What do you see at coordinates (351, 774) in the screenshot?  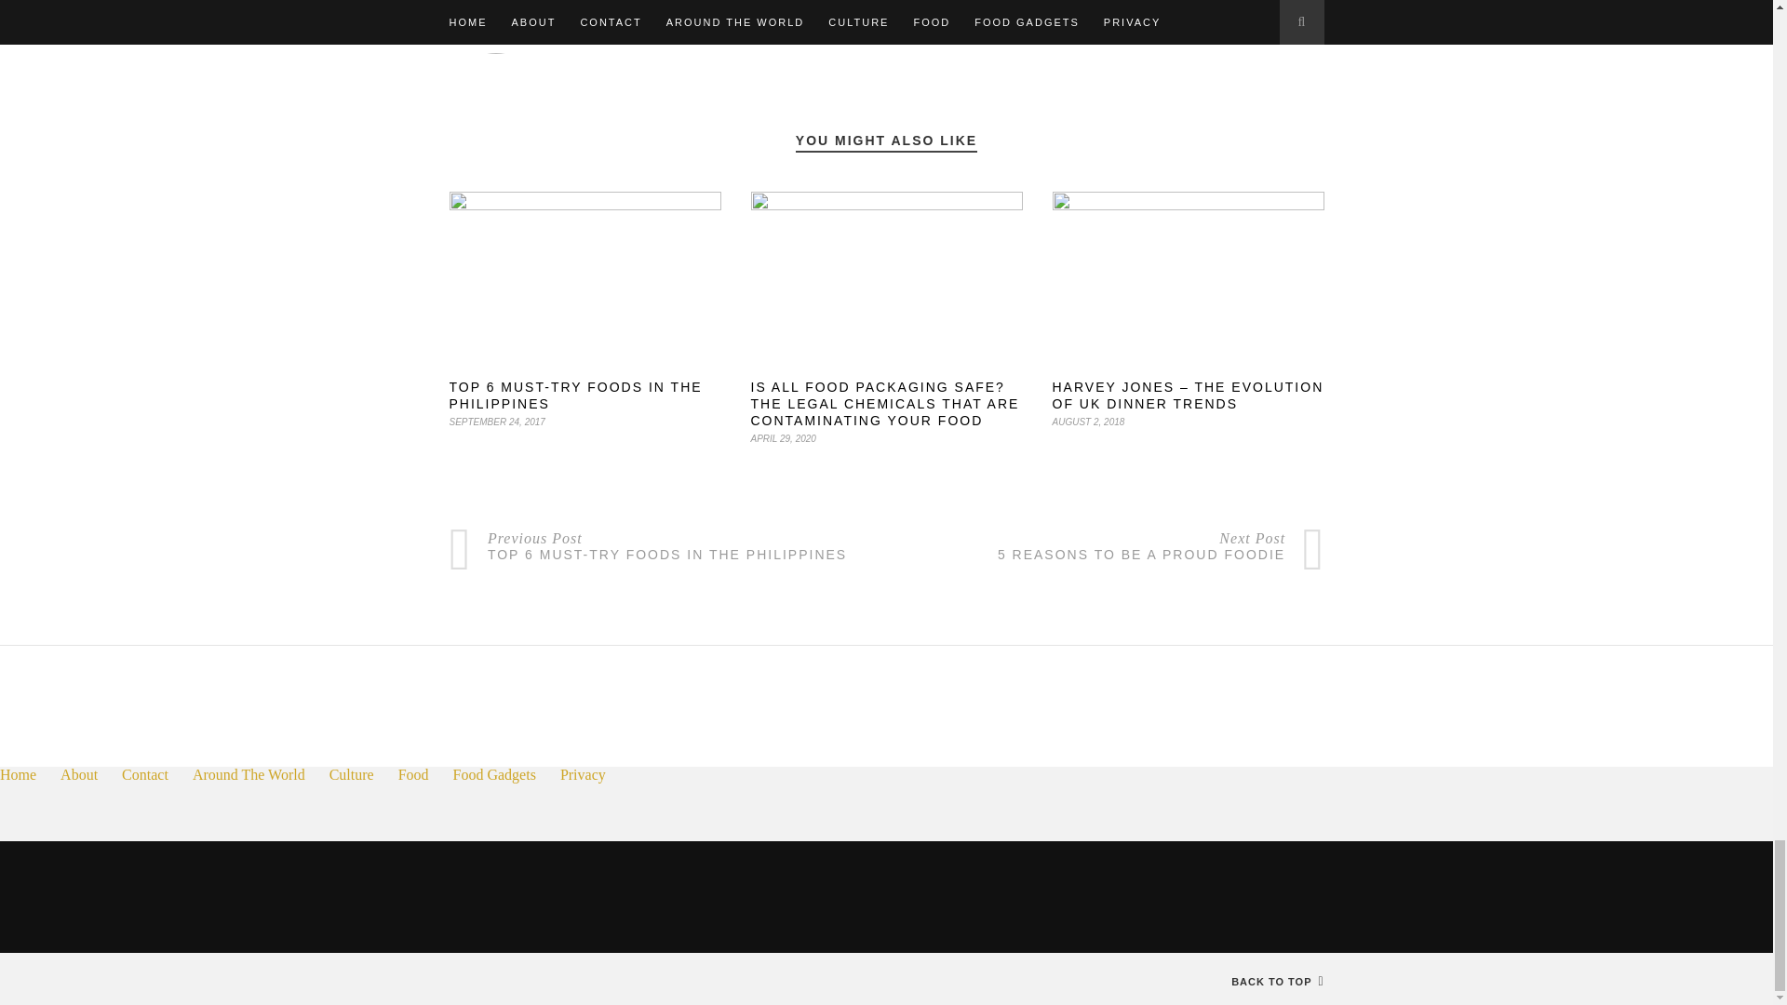 I see `Culture` at bounding box center [351, 774].